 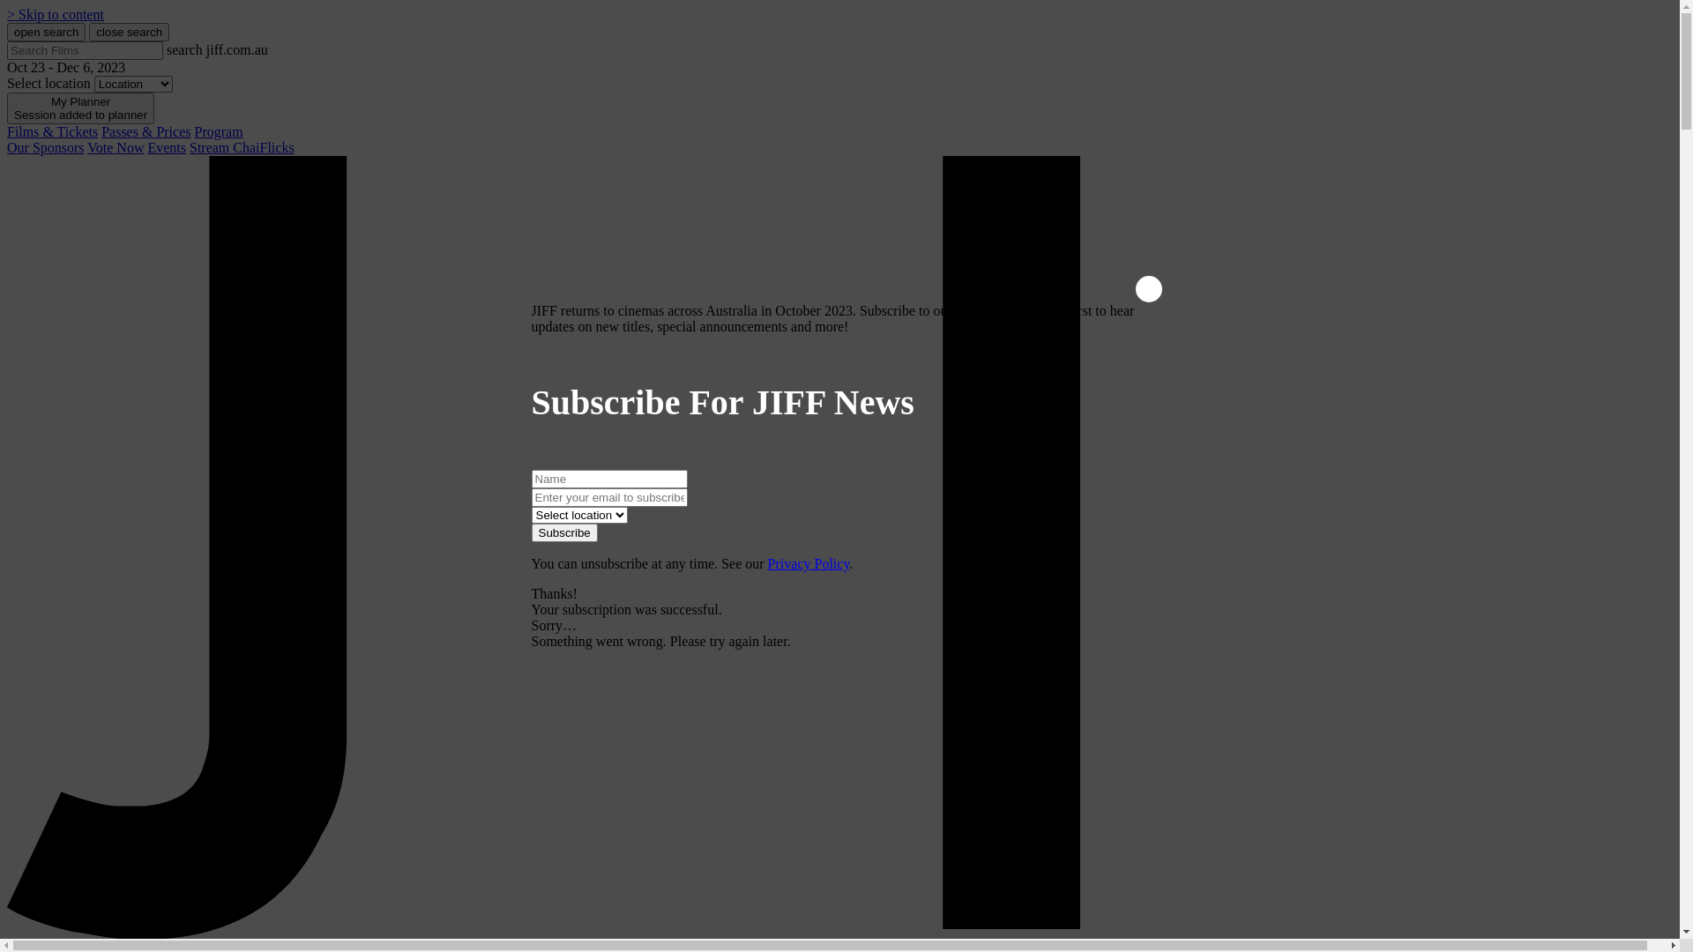 I want to click on My Planner
Session added to planner, so click(x=81, y=108).